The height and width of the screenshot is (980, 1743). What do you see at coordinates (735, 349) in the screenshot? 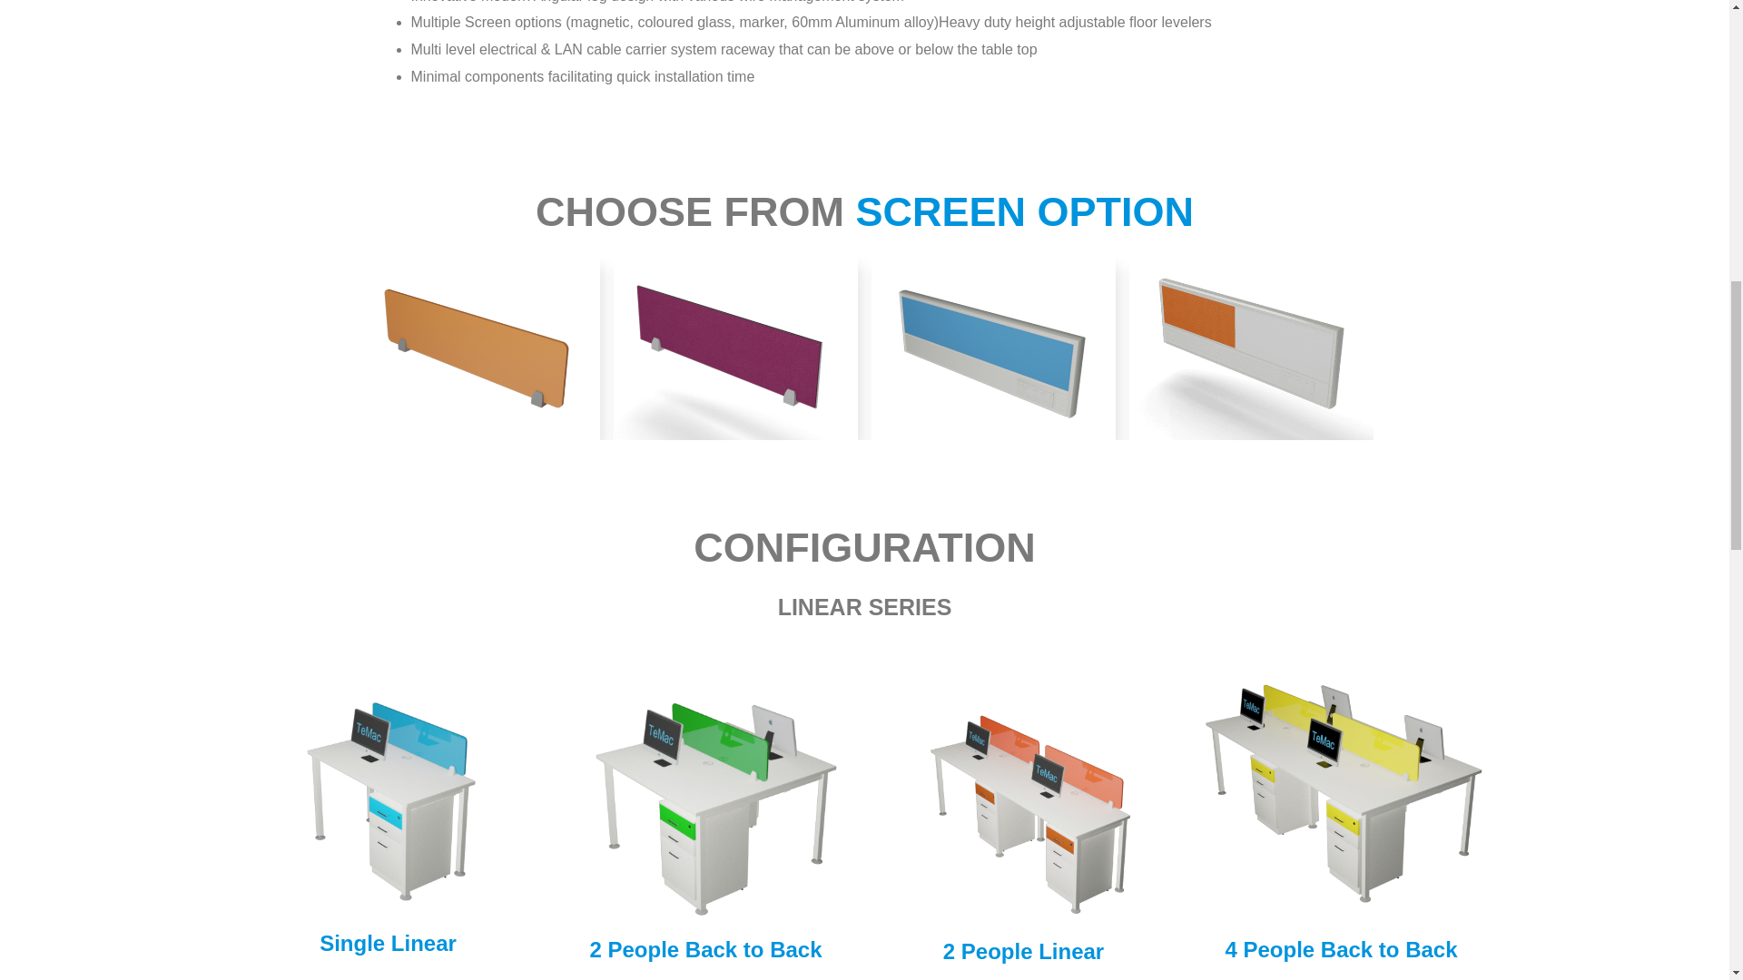
I see `List Title` at bounding box center [735, 349].